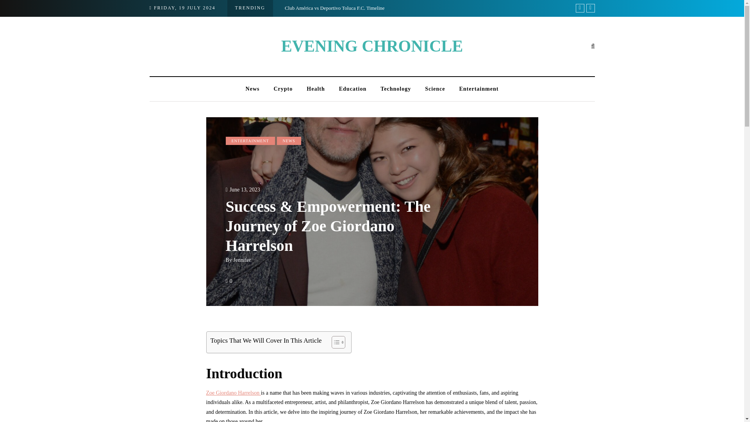 This screenshot has height=422, width=750. Describe the element at coordinates (395, 89) in the screenshot. I see `Technology` at that location.